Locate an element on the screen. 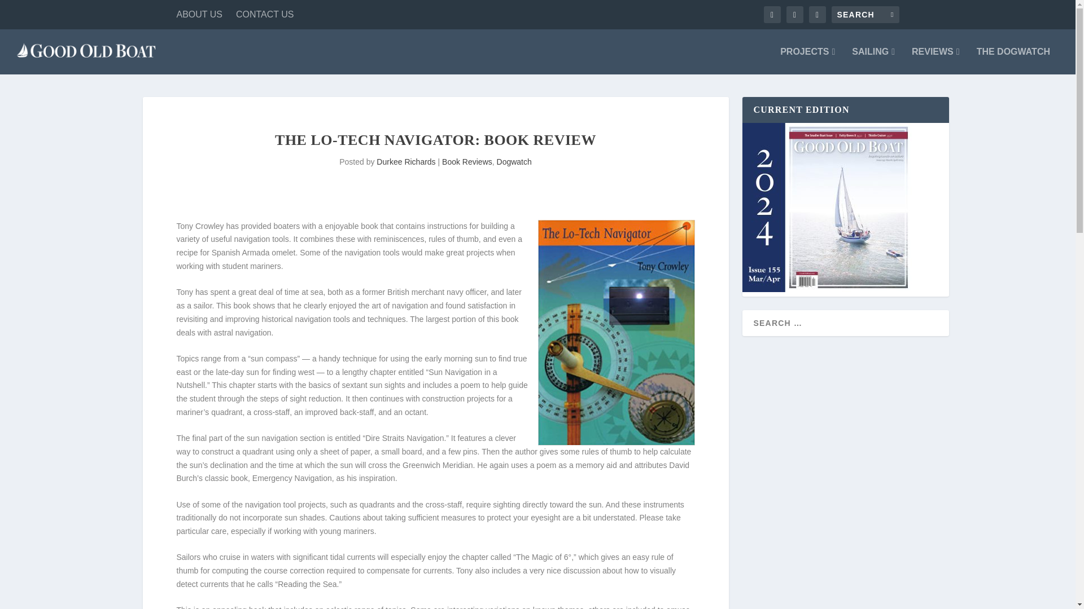  CONTACT US is located at coordinates (265, 15).